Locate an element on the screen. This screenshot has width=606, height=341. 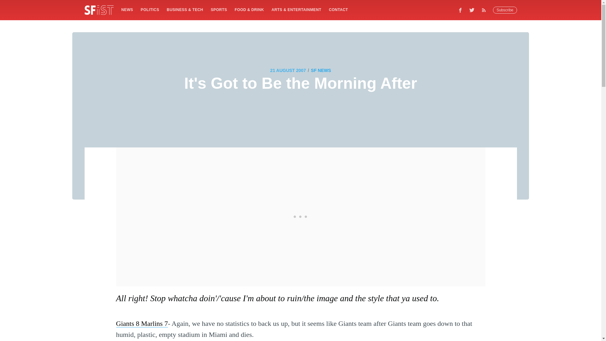
SF NEWS is located at coordinates (321, 70).